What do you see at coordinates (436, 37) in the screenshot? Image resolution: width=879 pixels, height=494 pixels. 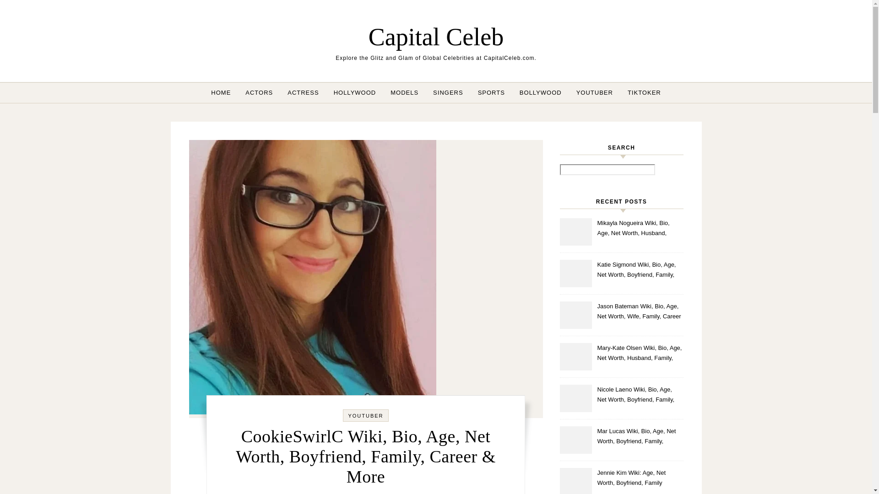 I see `Capital Celeb` at bounding box center [436, 37].